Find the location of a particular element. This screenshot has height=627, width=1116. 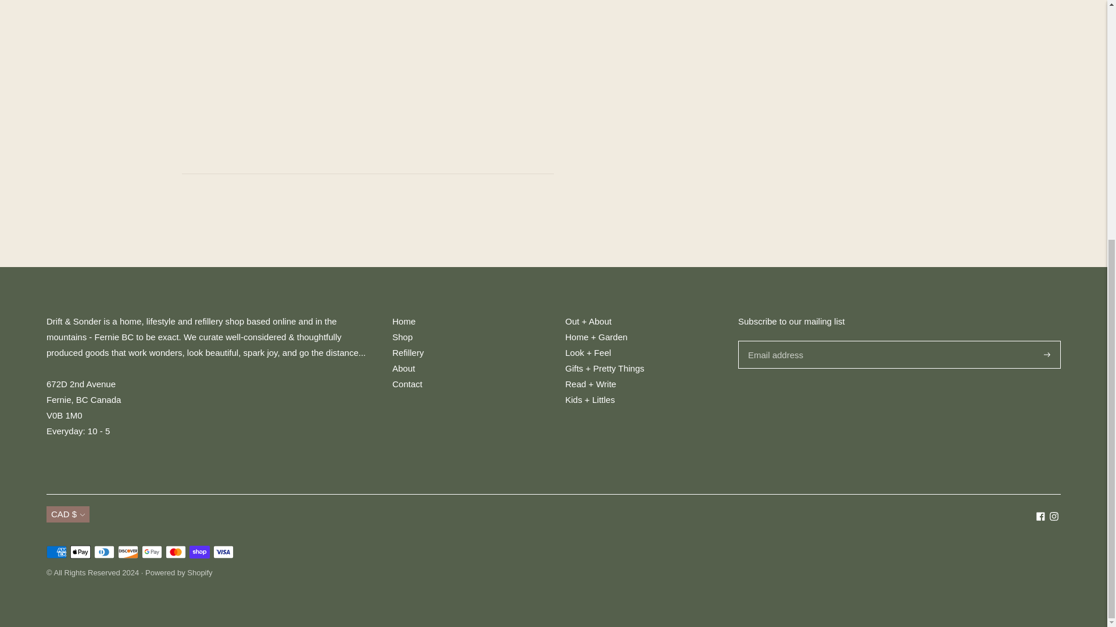

American Express is located at coordinates (57, 552).